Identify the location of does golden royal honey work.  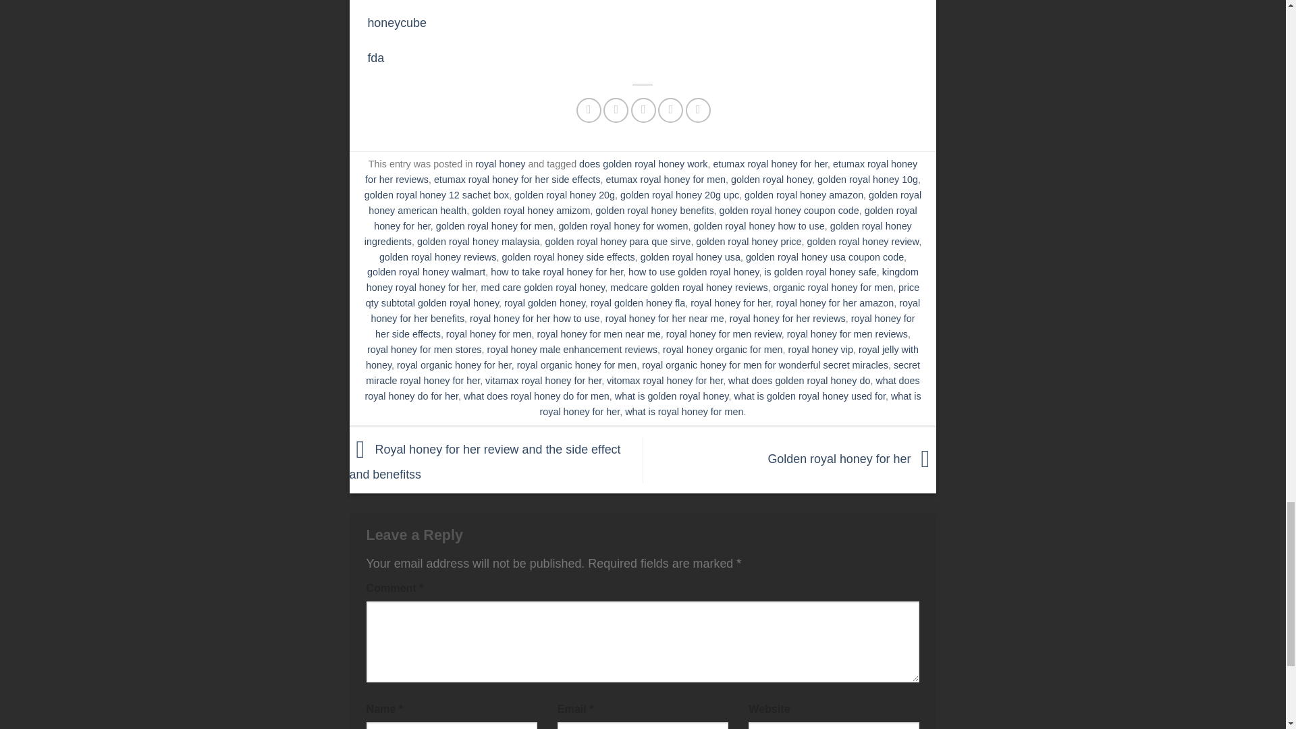
(643, 163).